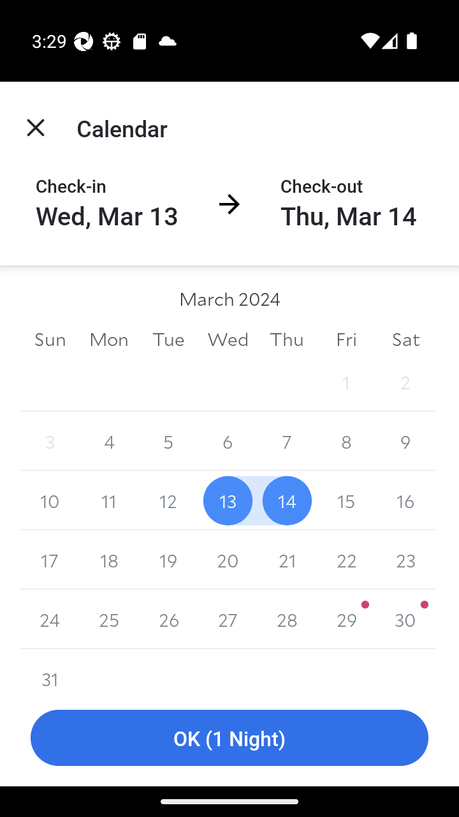 This screenshot has width=459, height=817. I want to click on 31 31 March 2024, so click(50, 669).